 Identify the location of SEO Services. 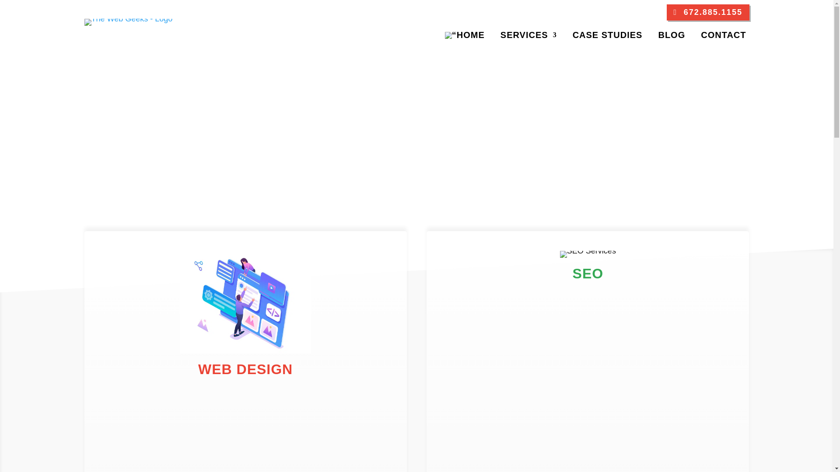
(588, 251).